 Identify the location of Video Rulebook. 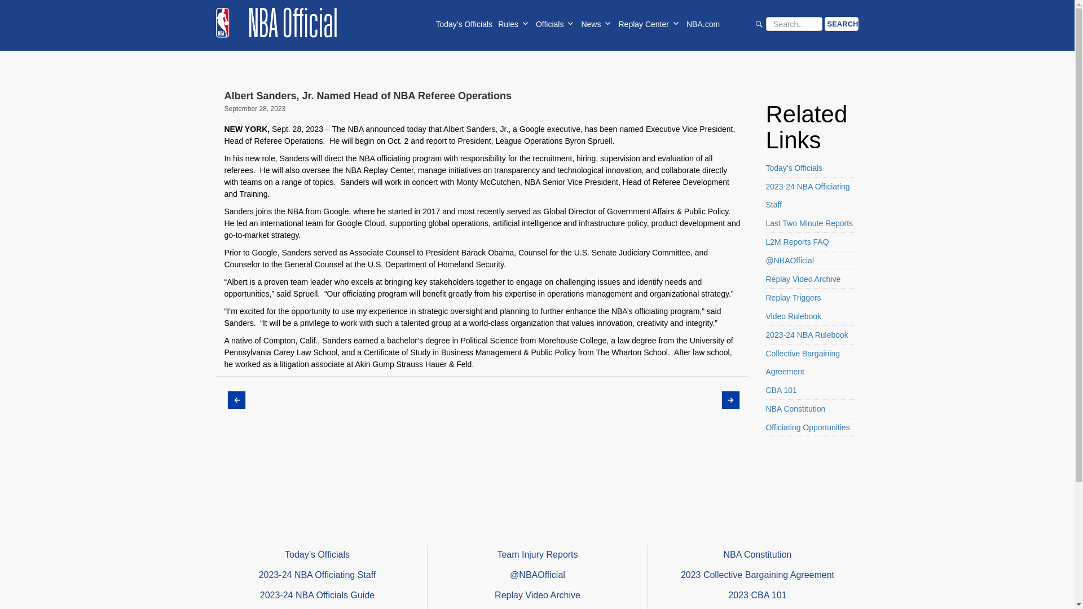
(812, 316).